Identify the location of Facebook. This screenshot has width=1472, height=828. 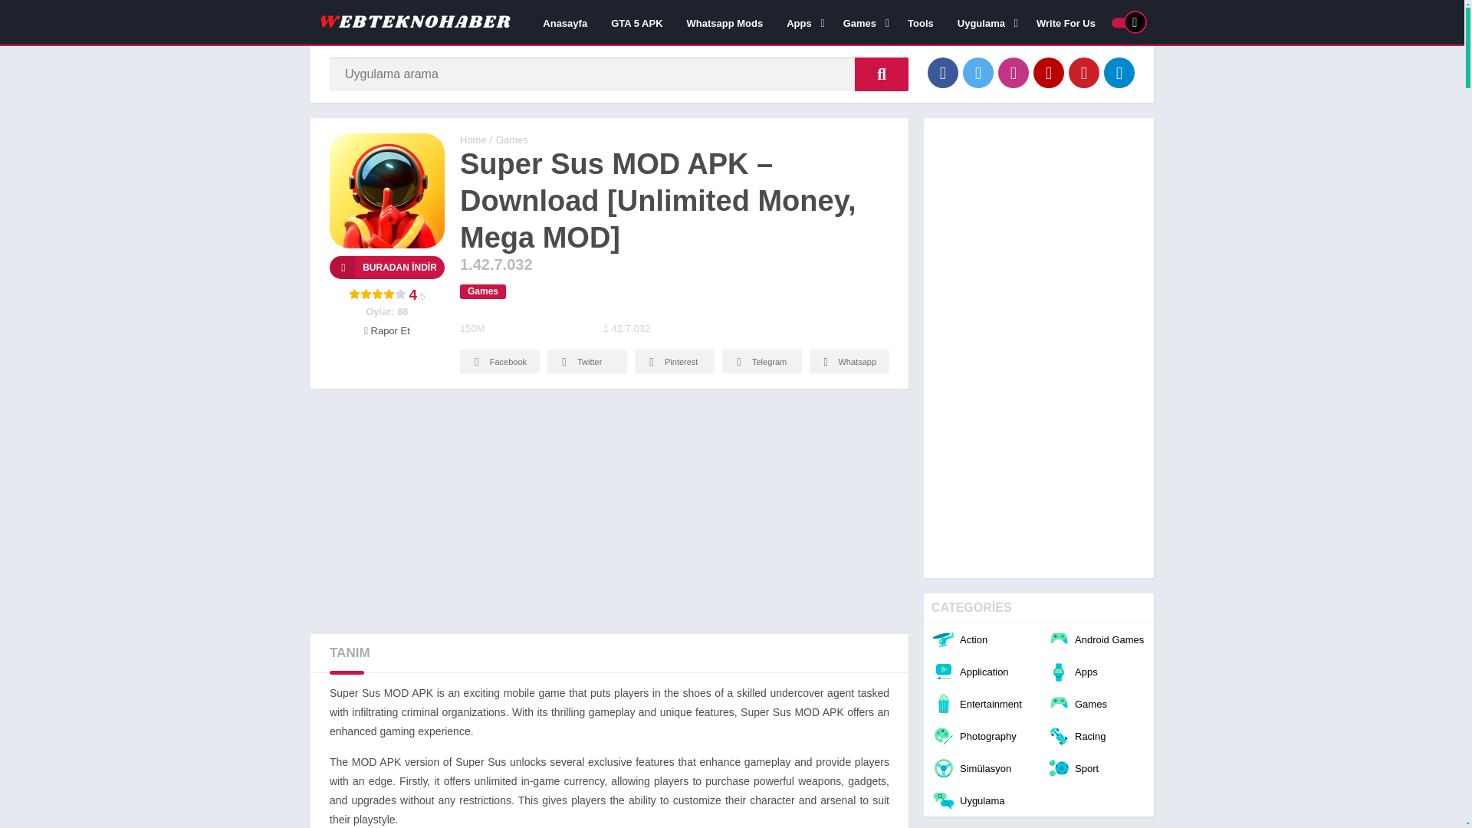
(942, 72).